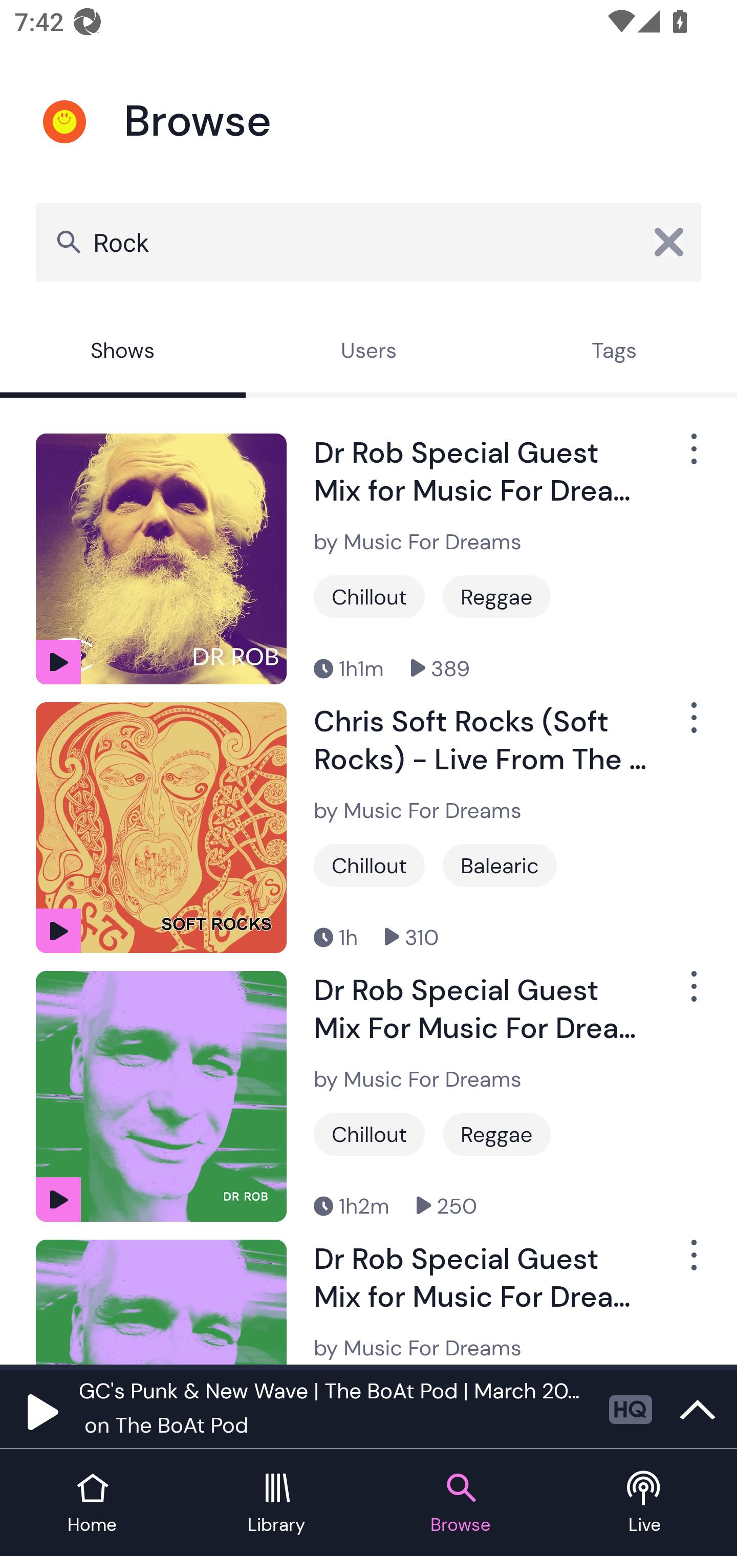  Describe the element at coordinates (276, 1504) in the screenshot. I see `Library tab Library` at that location.